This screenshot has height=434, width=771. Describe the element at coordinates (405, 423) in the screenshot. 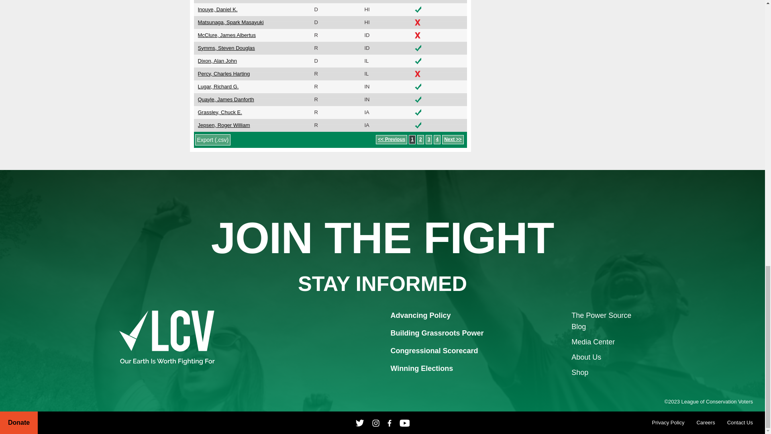

I see `YouTube` at that location.